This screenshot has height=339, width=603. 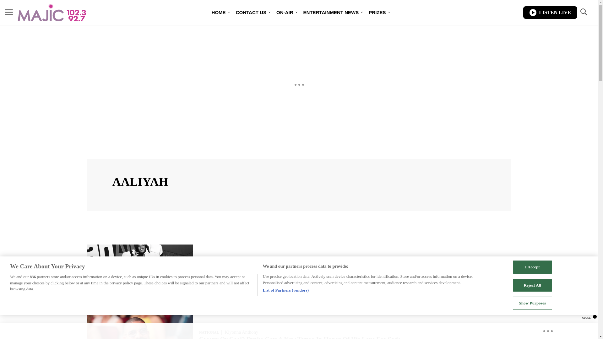 What do you see at coordinates (331, 13) in the screenshot?
I see `ENTERTAINMENT NEWS` at bounding box center [331, 13].